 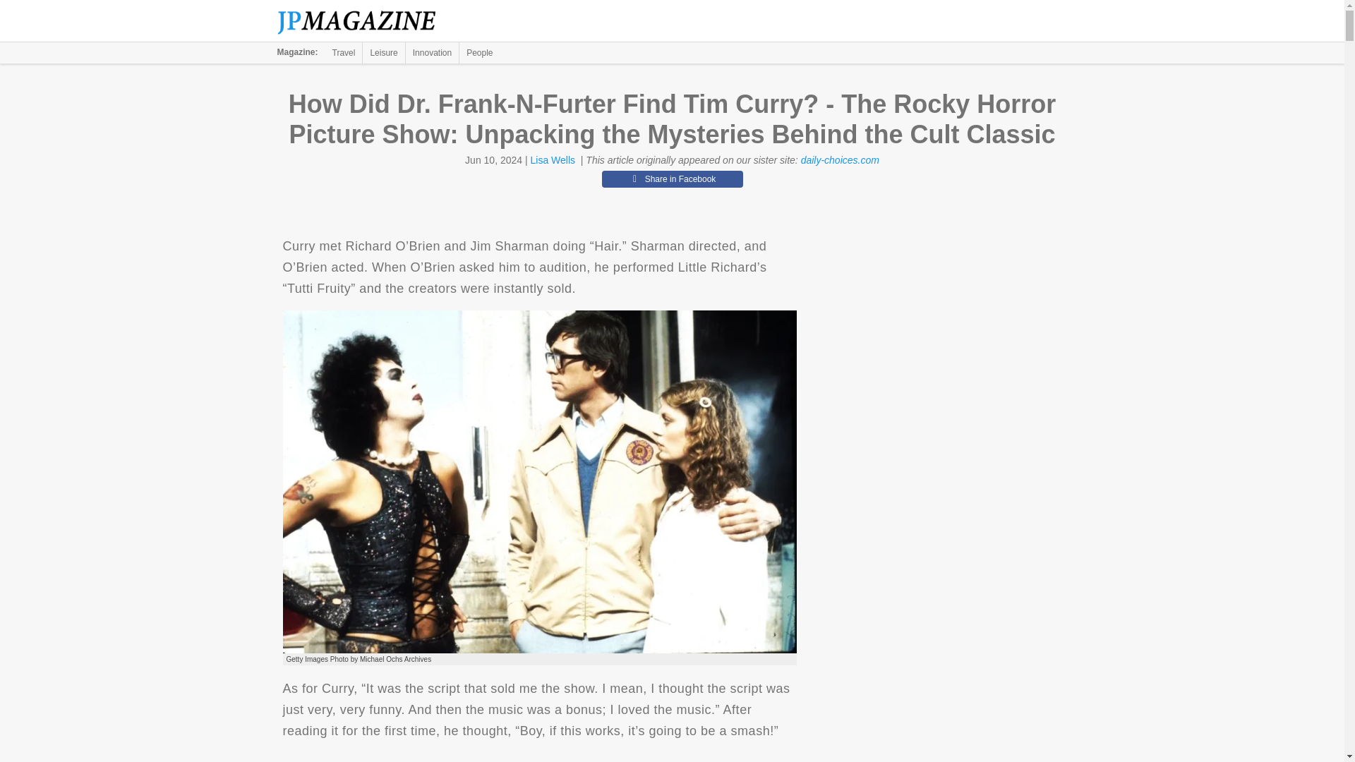 I want to click on daily-choices.com, so click(x=840, y=160).